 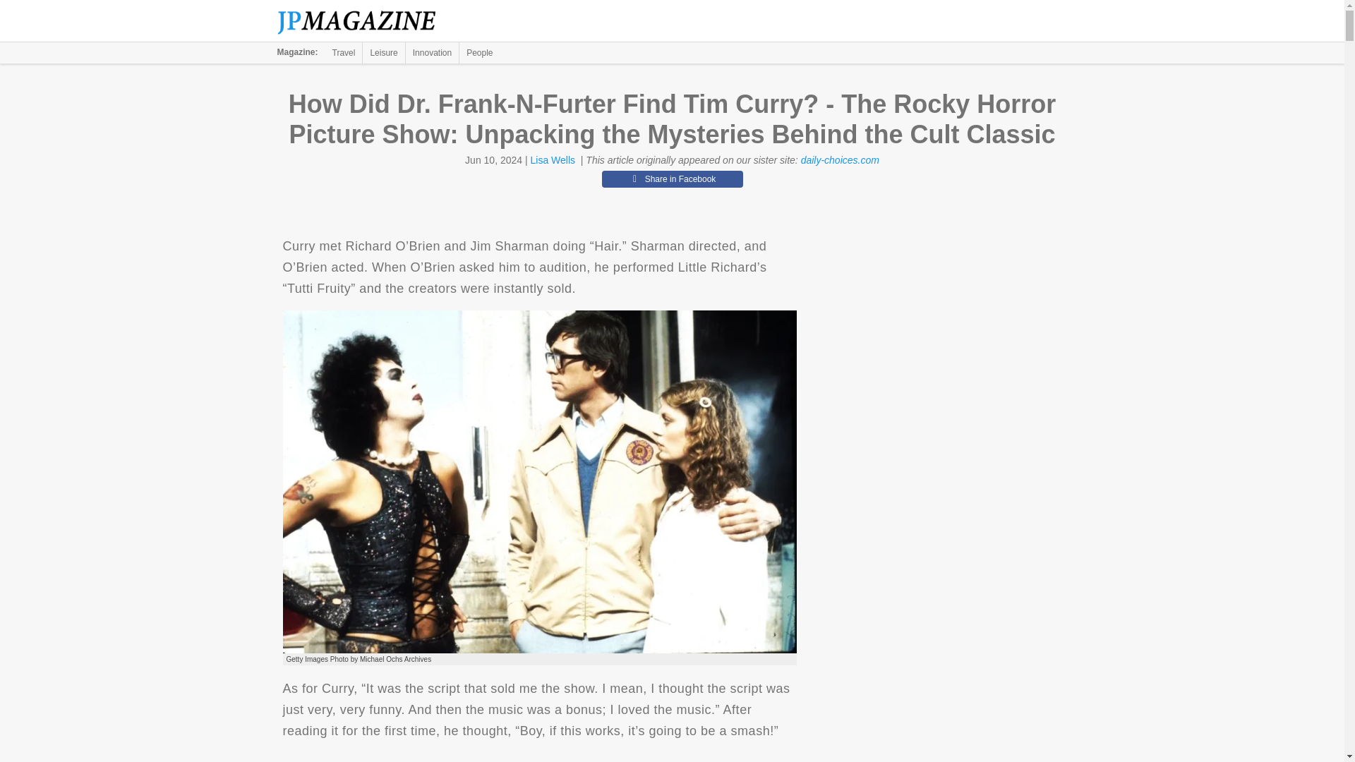 I want to click on daily-choices.com, so click(x=840, y=160).